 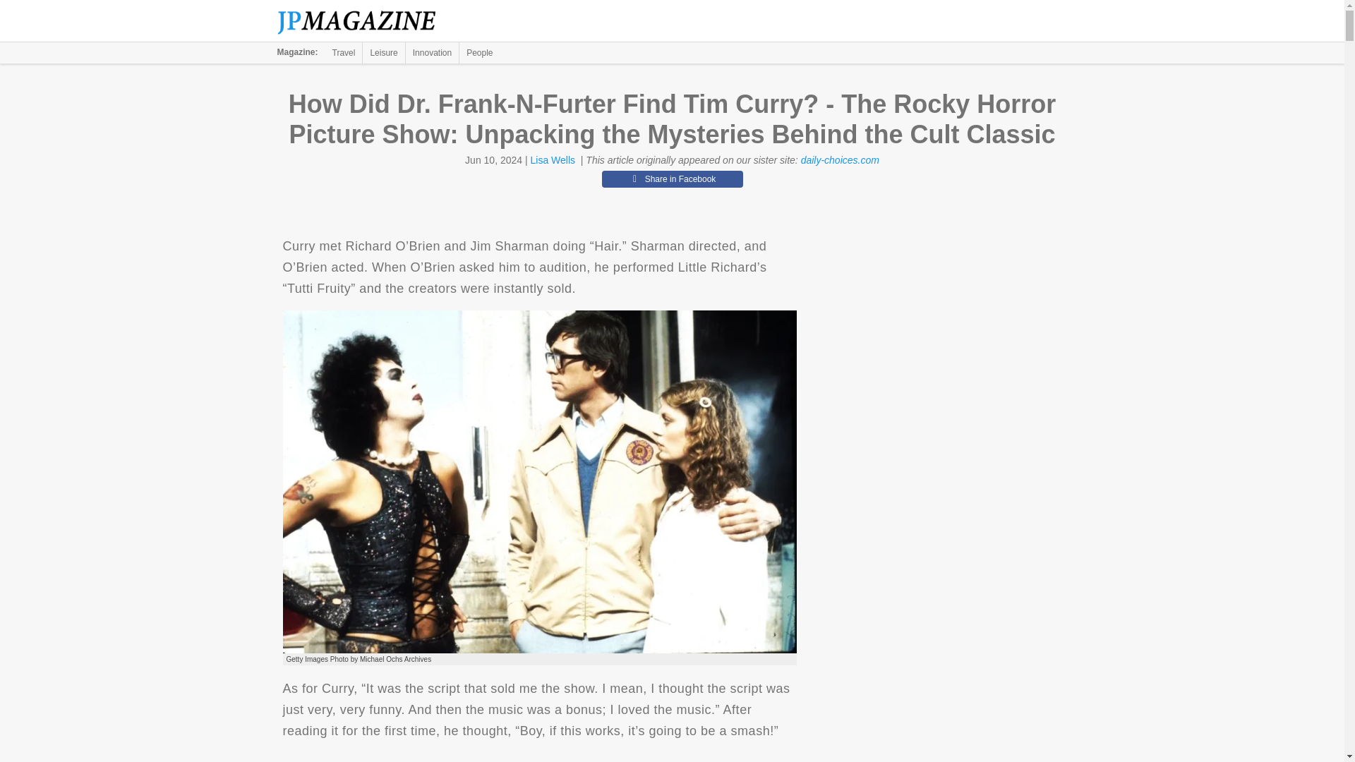 I want to click on daily-choices.com, so click(x=840, y=160).